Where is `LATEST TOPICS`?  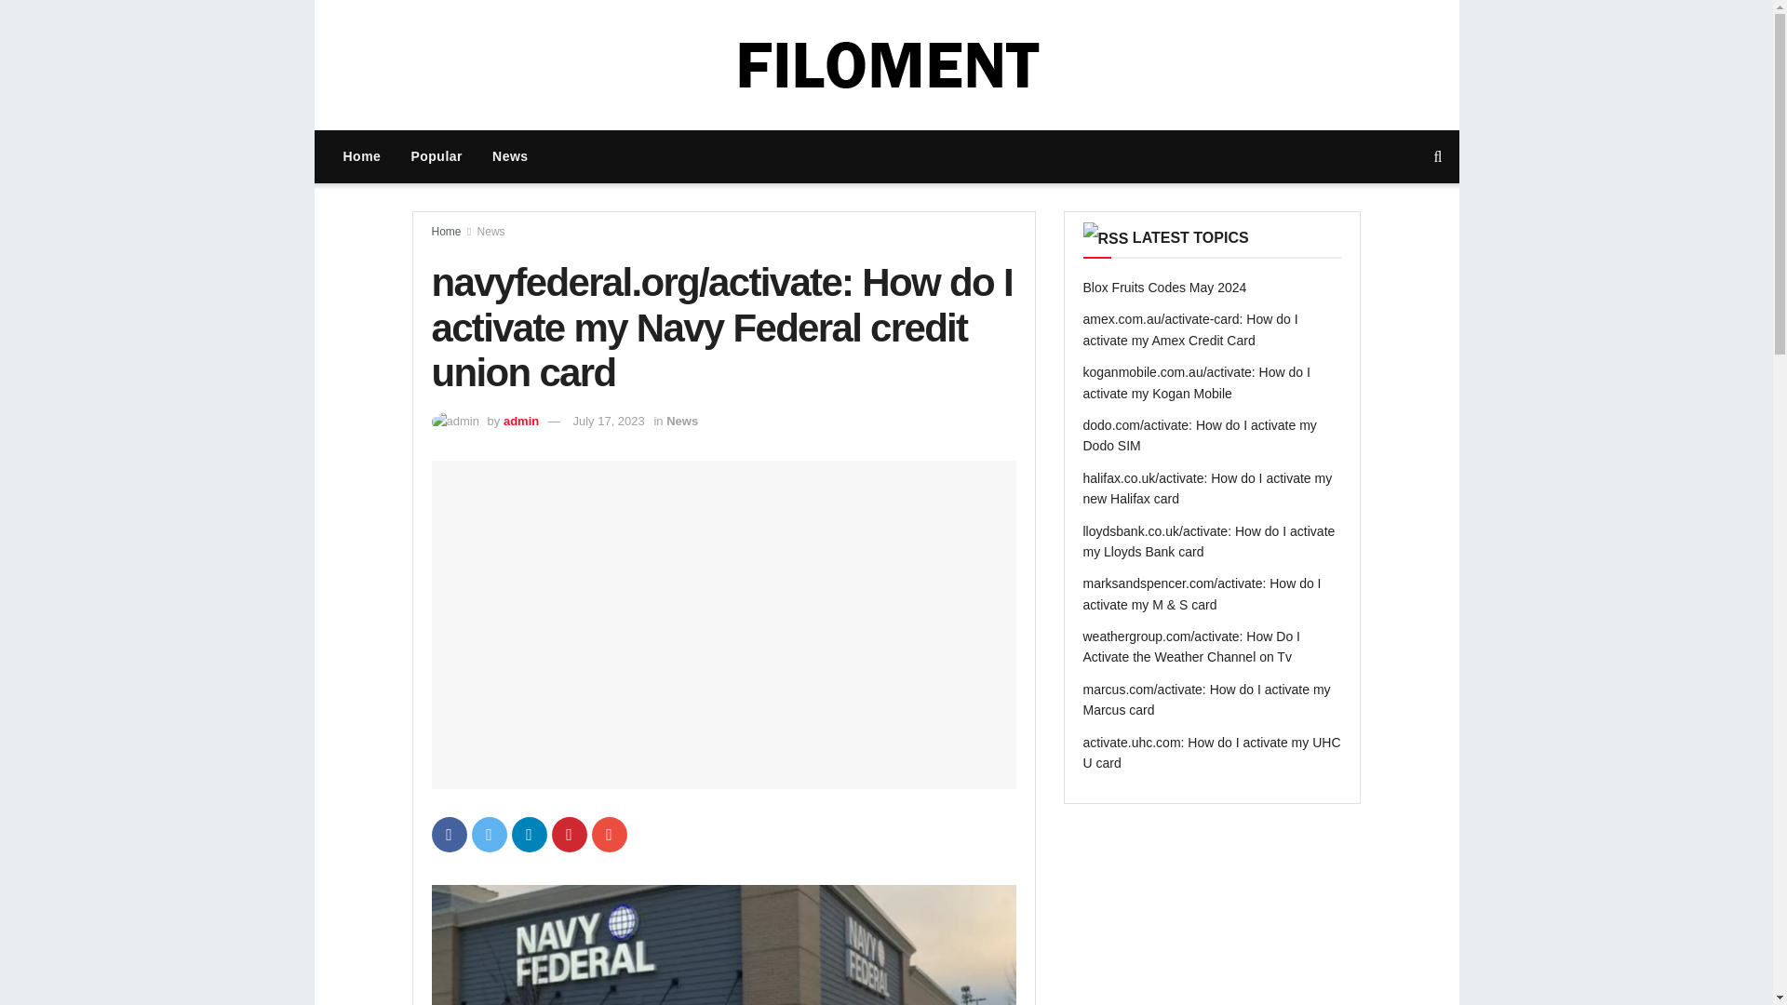
LATEST TOPICS is located at coordinates (1191, 237).